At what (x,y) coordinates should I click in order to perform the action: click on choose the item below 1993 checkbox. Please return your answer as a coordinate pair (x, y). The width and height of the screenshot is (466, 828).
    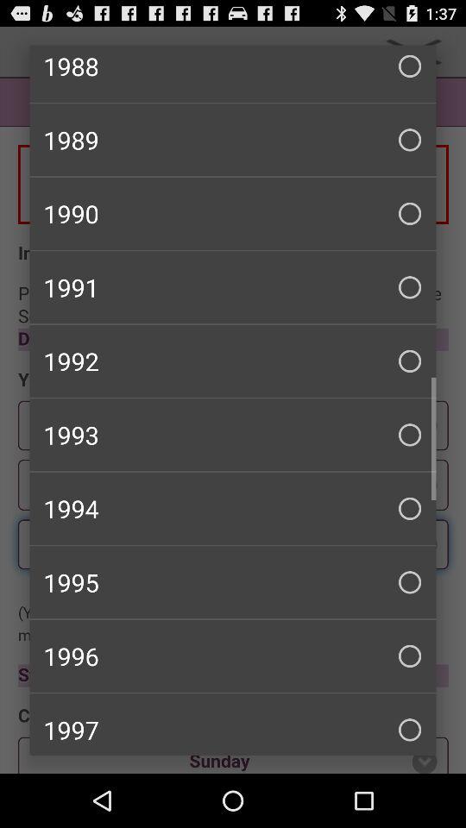
    Looking at the image, I should click on (233, 508).